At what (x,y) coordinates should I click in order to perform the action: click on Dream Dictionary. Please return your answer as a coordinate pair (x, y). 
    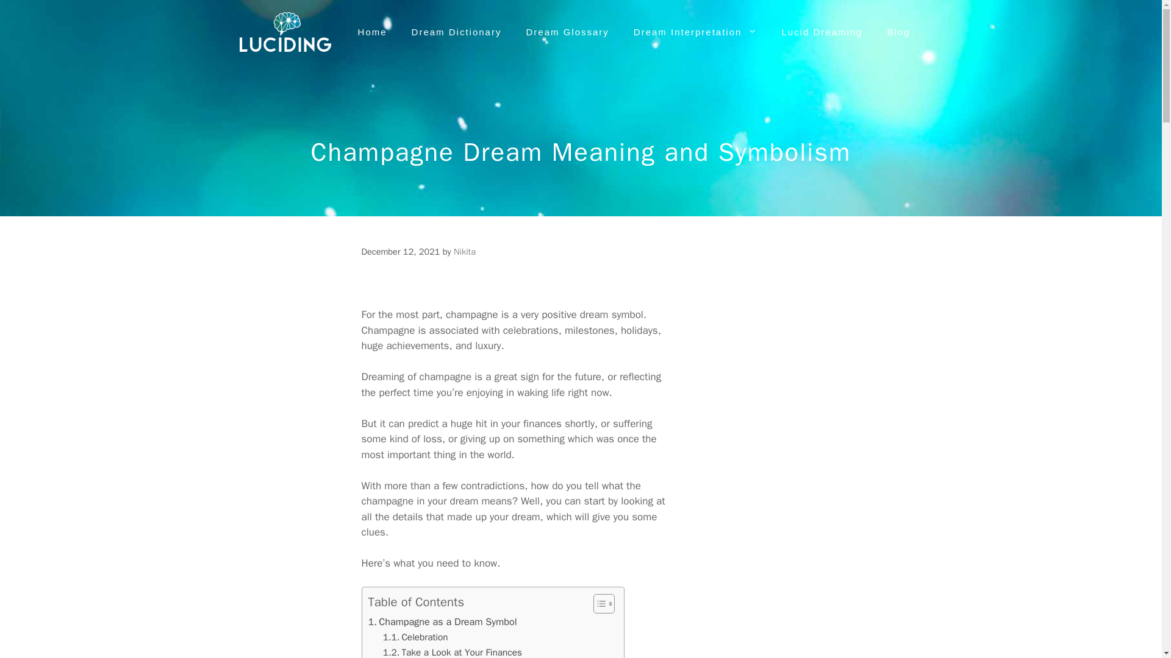
    Looking at the image, I should click on (456, 32).